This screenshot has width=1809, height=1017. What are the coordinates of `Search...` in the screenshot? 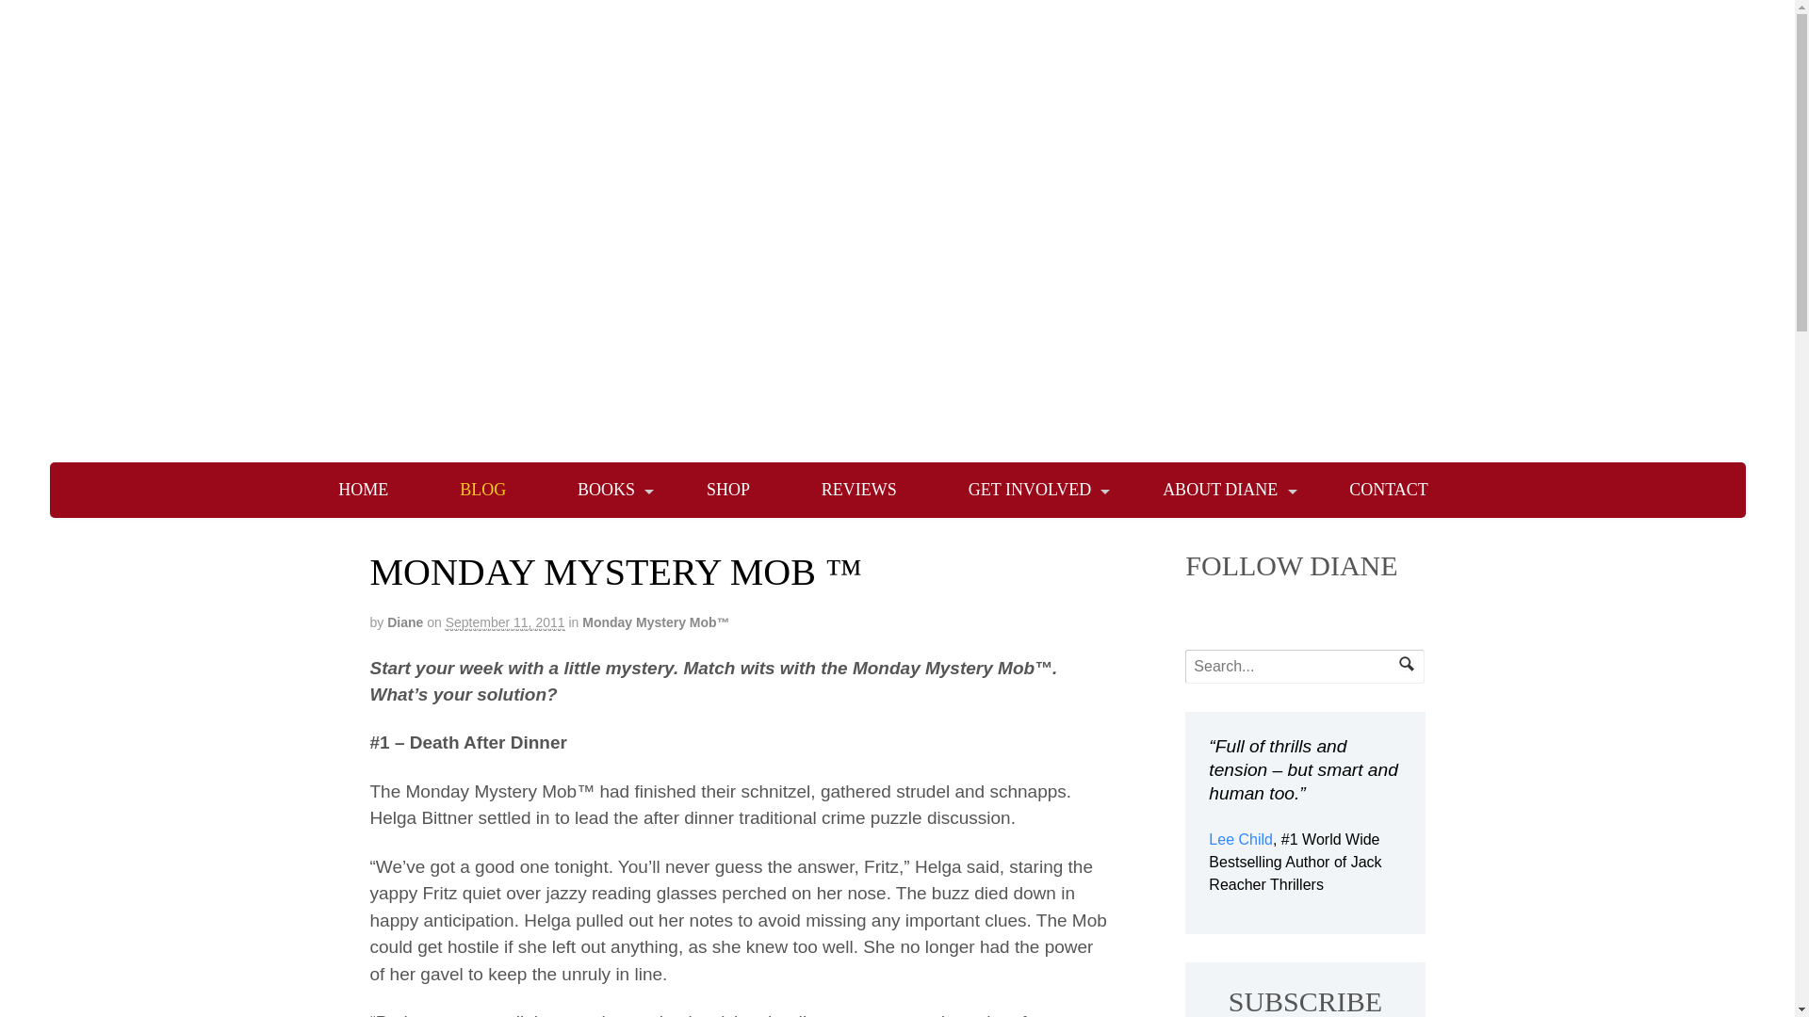 It's located at (1295, 667).